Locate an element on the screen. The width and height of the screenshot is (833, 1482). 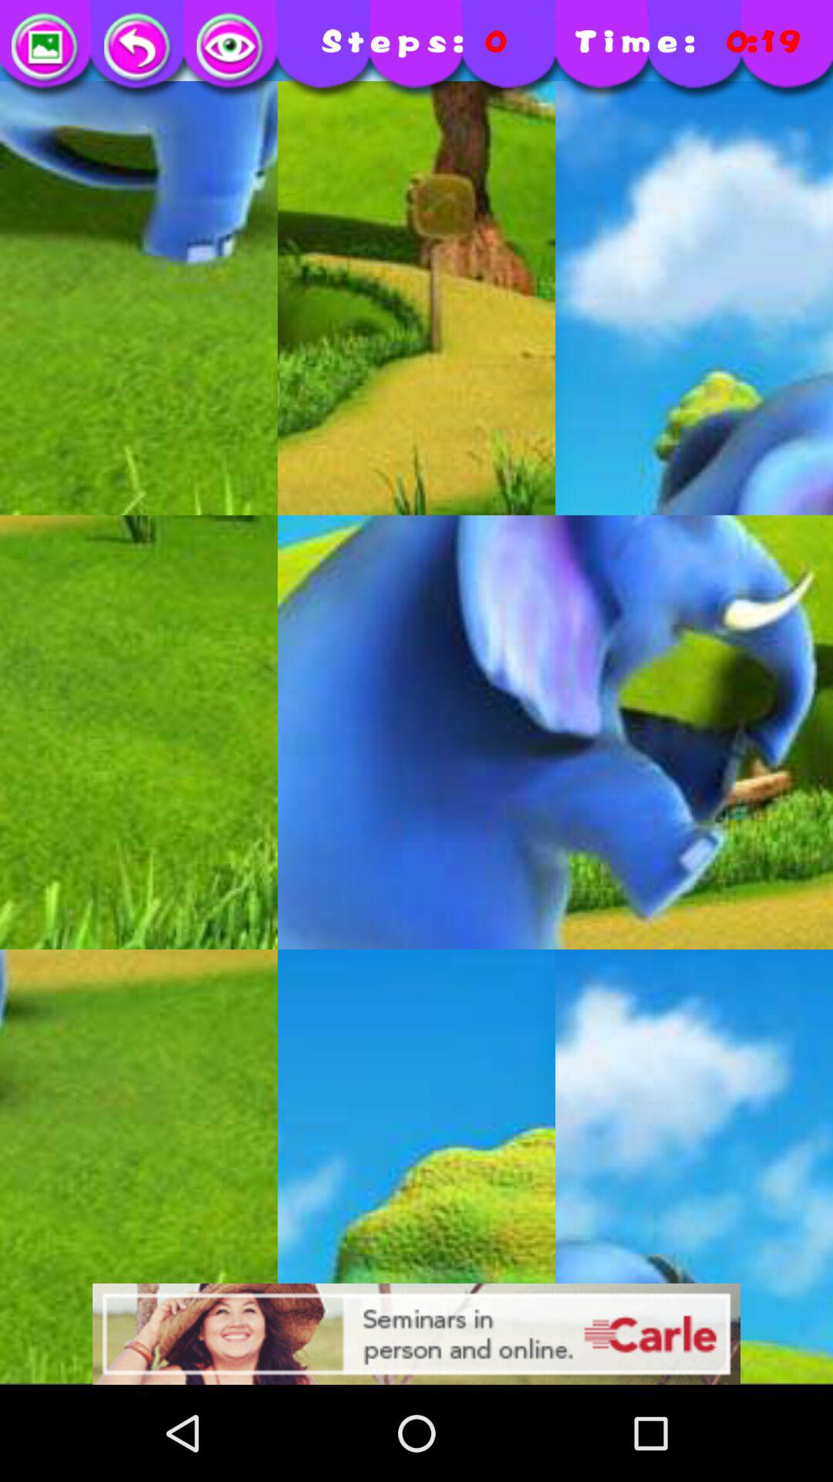
view as others view is located at coordinates (231, 48).